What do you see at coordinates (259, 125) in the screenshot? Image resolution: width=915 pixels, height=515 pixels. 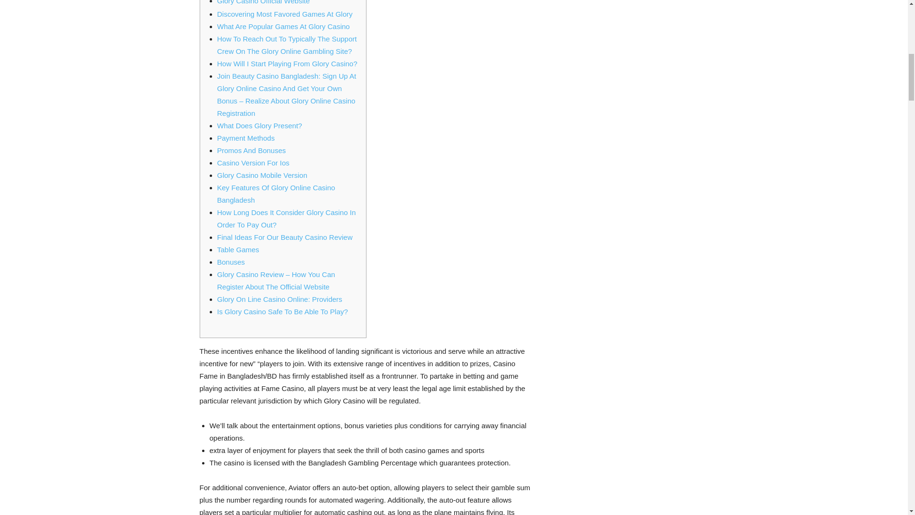 I see `What Does Glory Present?` at bounding box center [259, 125].